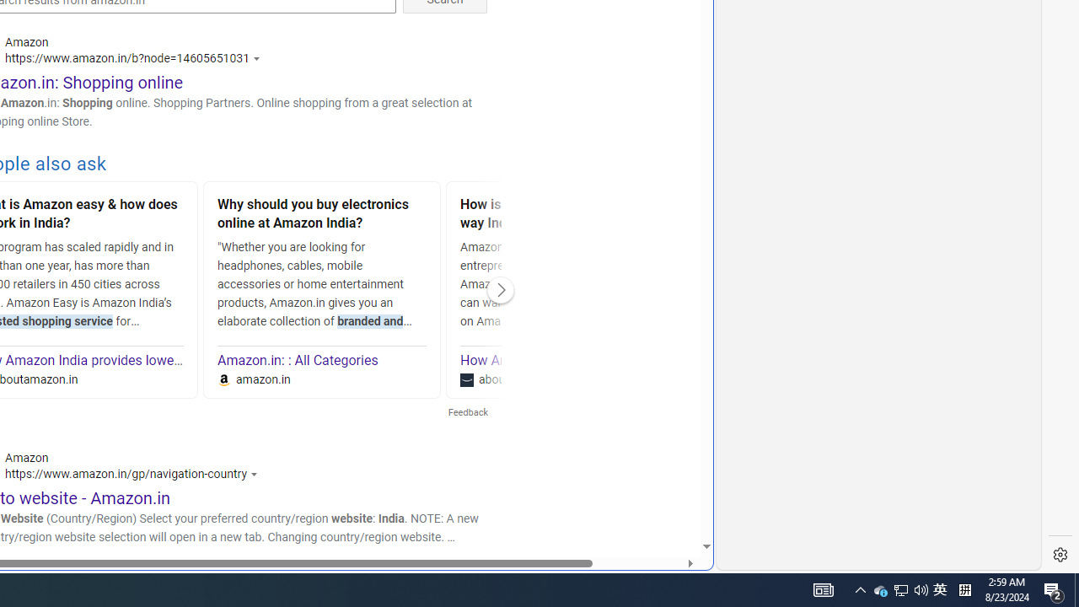 The width and height of the screenshot is (1079, 607). Describe the element at coordinates (298, 361) in the screenshot. I see `Amazon.in: : All Categories` at that location.